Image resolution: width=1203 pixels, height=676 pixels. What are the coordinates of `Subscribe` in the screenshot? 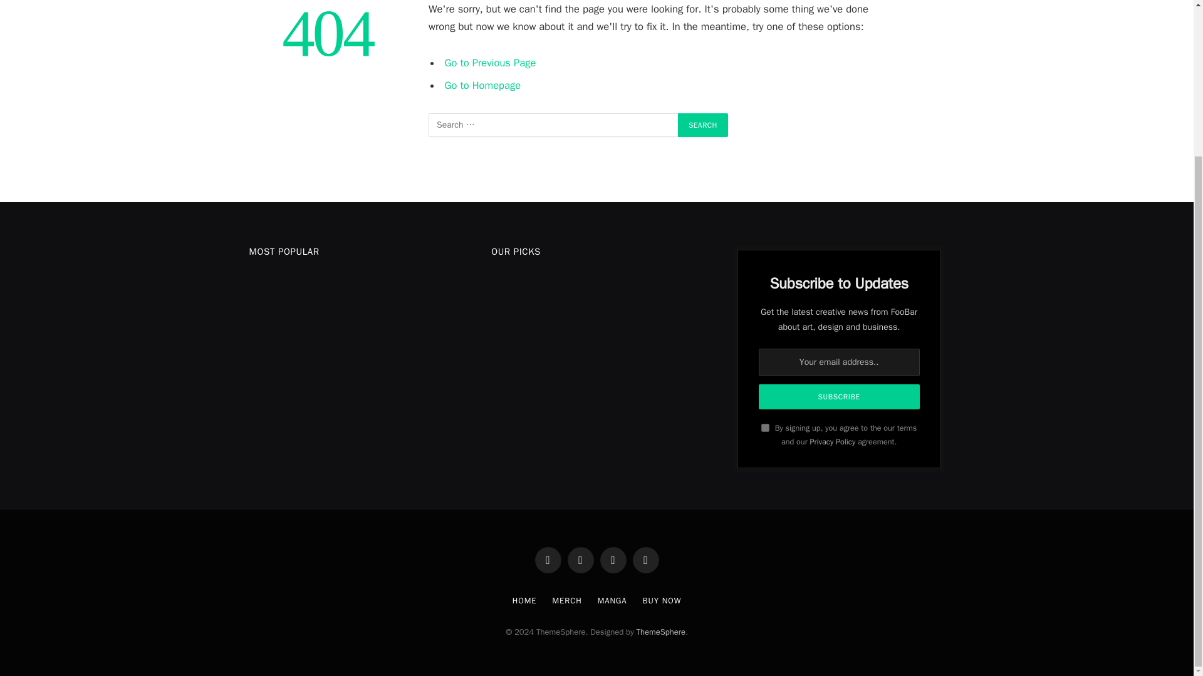 It's located at (840, 397).